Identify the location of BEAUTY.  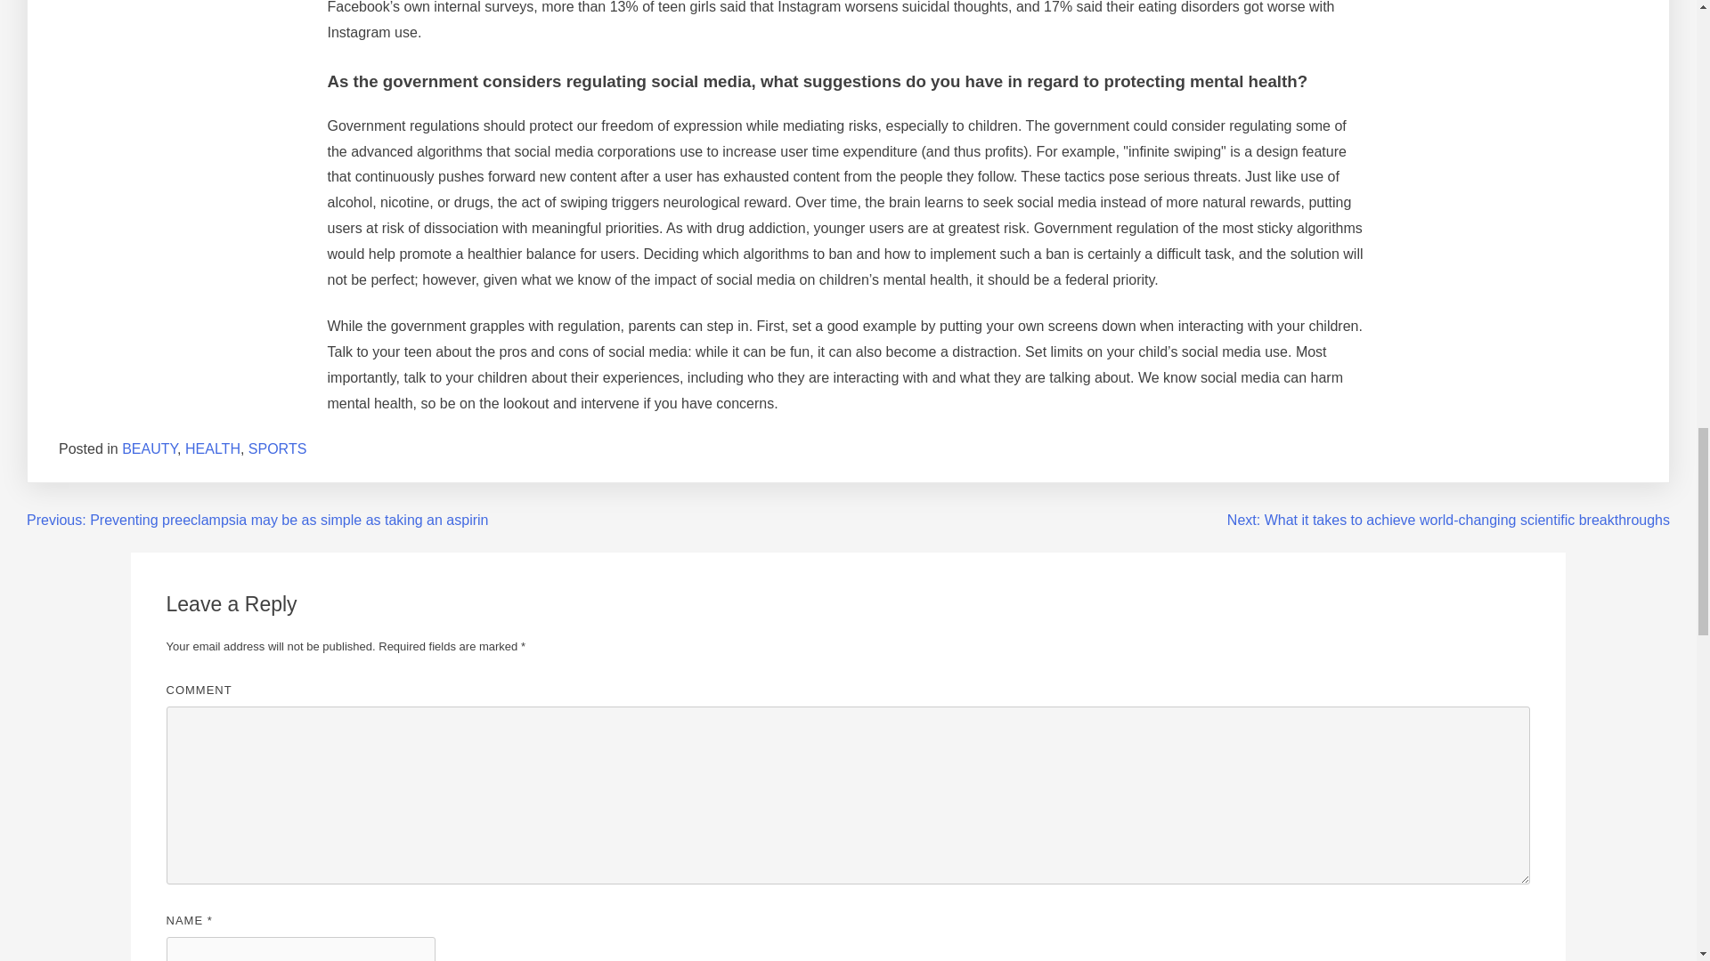
(150, 448).